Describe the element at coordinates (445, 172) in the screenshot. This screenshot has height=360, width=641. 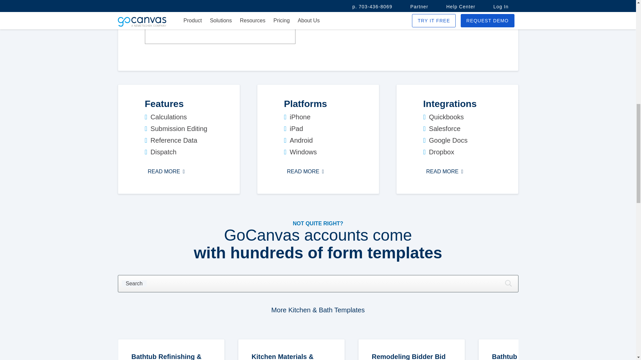
I see `READ MORE` at that location.